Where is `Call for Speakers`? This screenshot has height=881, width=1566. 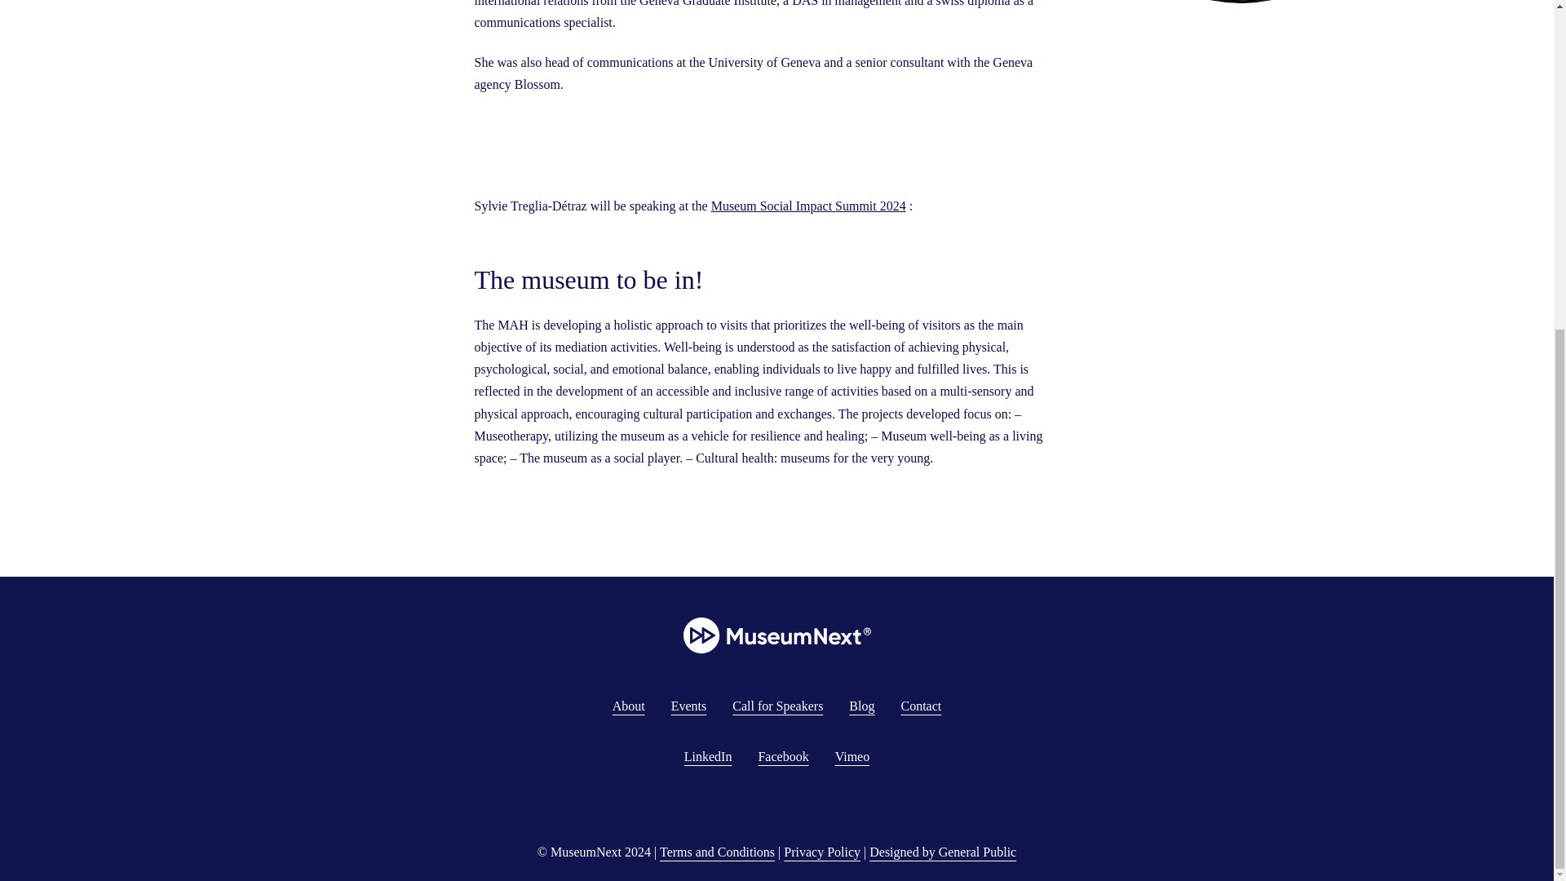
Call for Speakers is located at coordinates (778, 706).